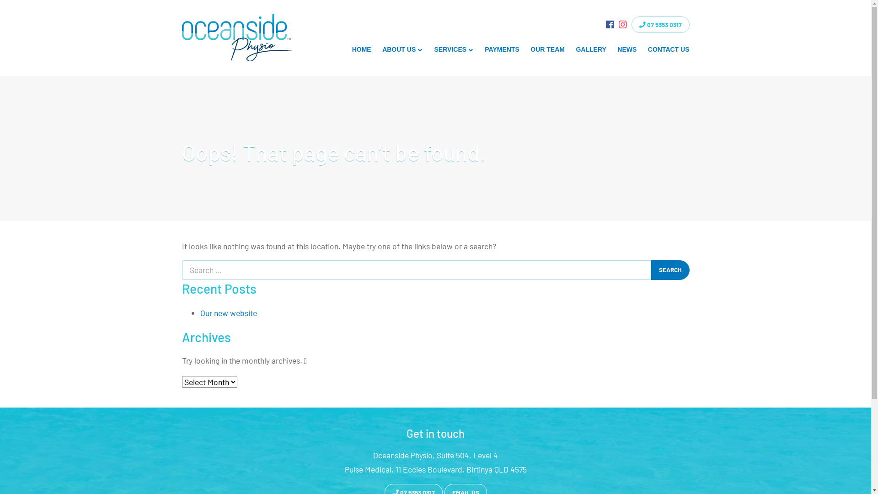 The width and height of the screenshot is (878, 494). What do you see at coordinates (402, 49) in the screenshot?
I see `ABOUT US` at bounding box center [402, 49].